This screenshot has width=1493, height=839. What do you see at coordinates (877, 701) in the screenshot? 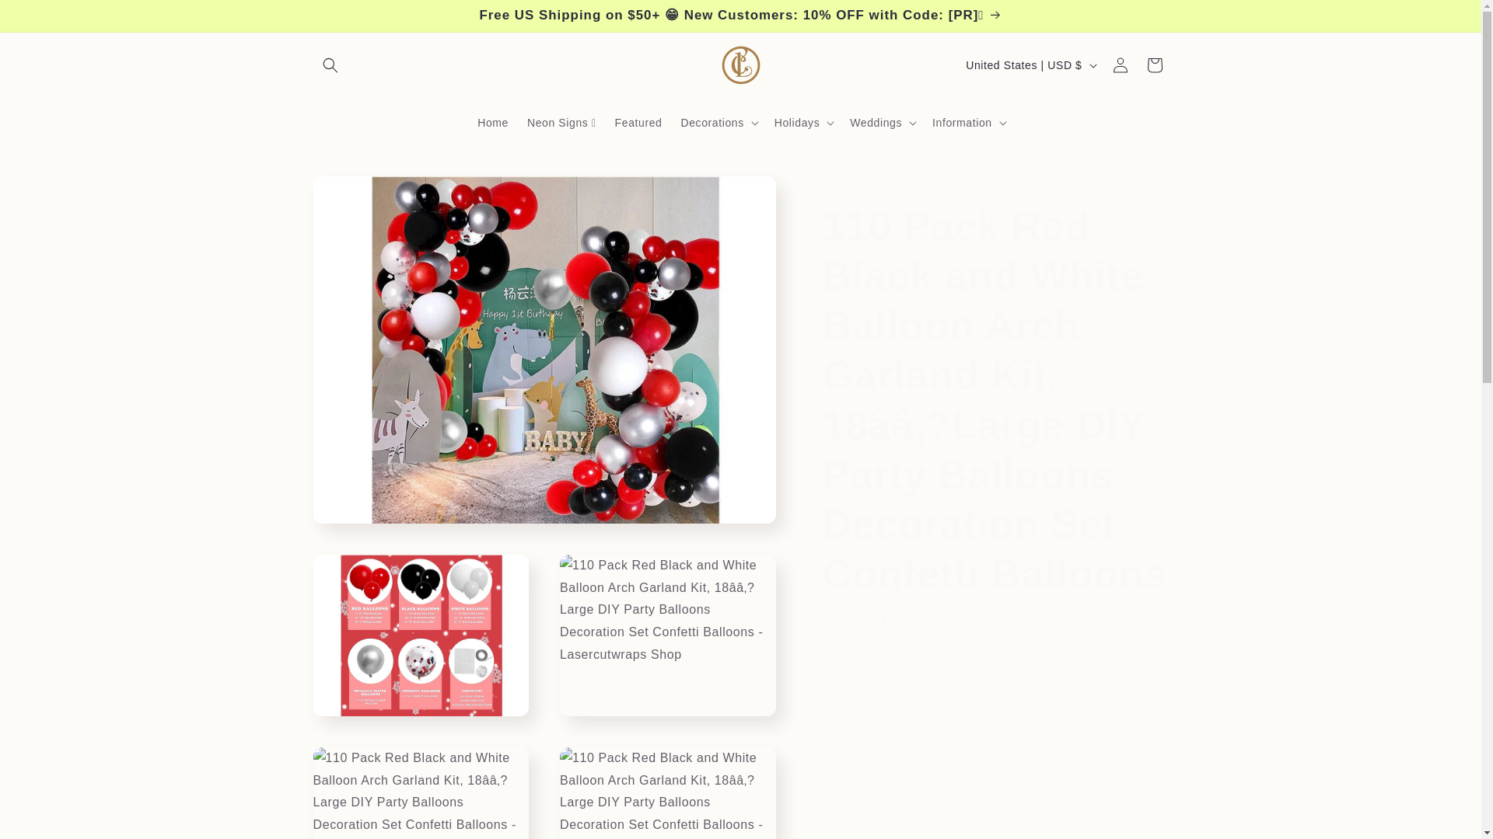
I see `1` at bounding box center [877, 701].